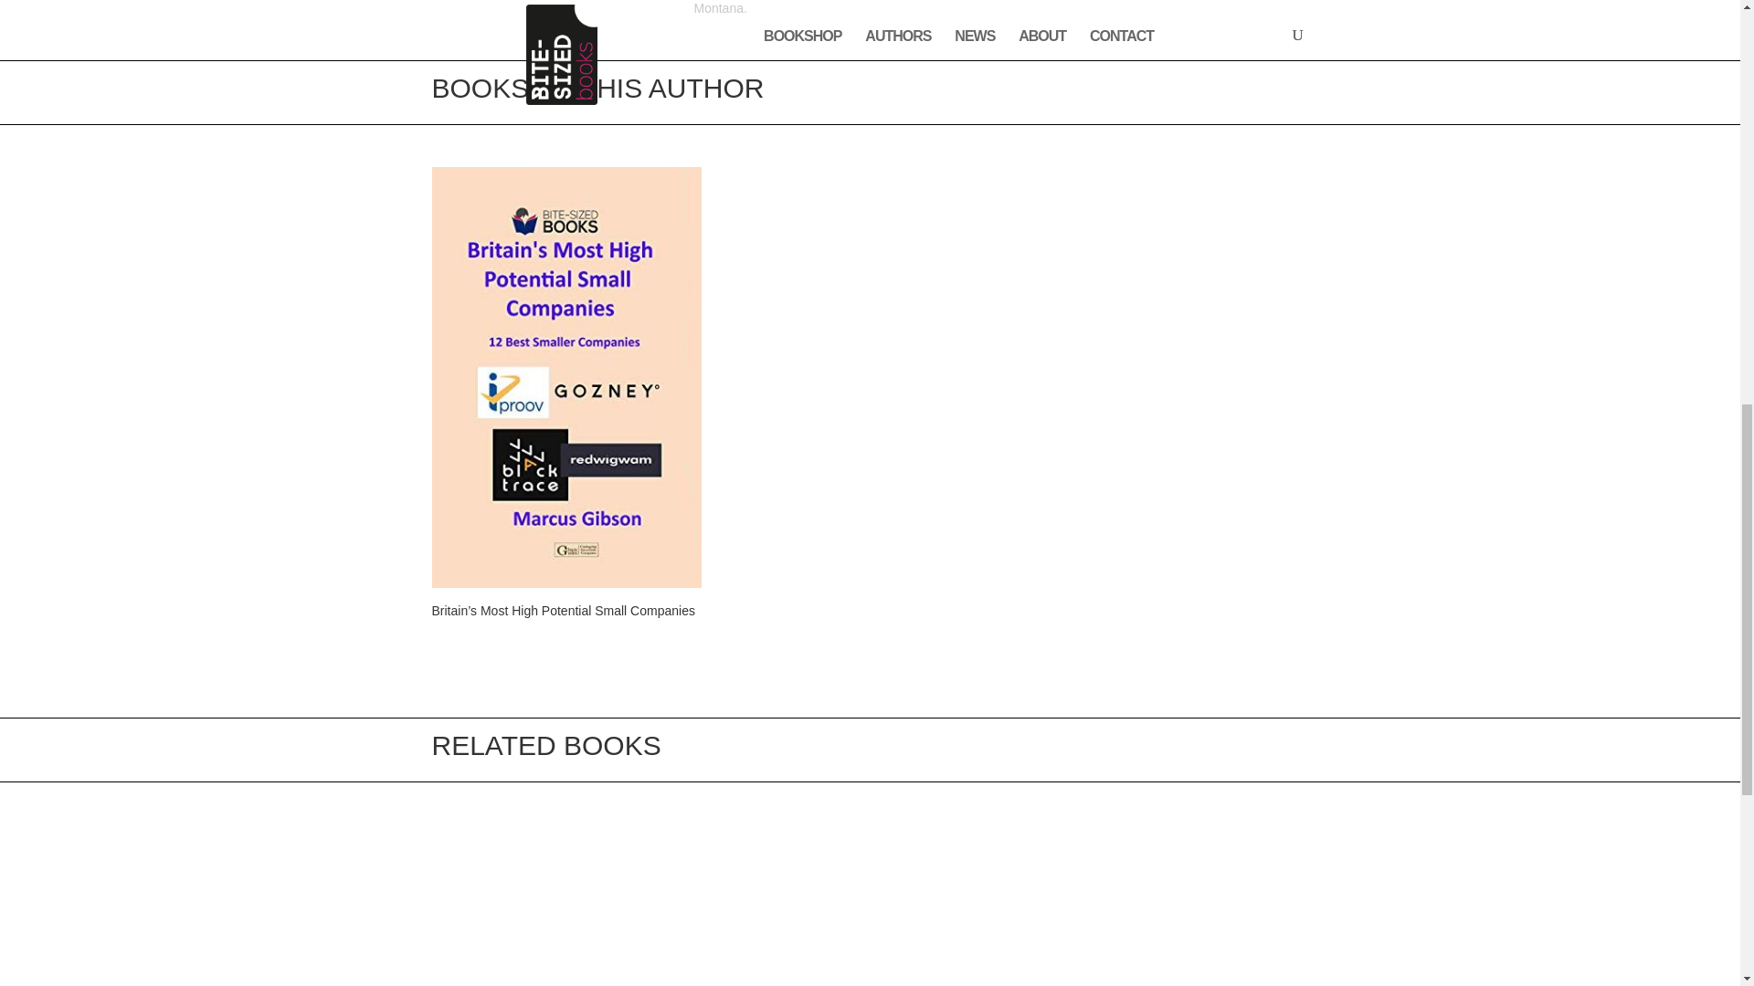 This screenshot has width=1754, height=986. What do you see at coordinates (565, 905) in the screenshot?
I see `TOXIC NEWS? COVERING CLIMATE CHANGE` at bounding box center [565, 905].